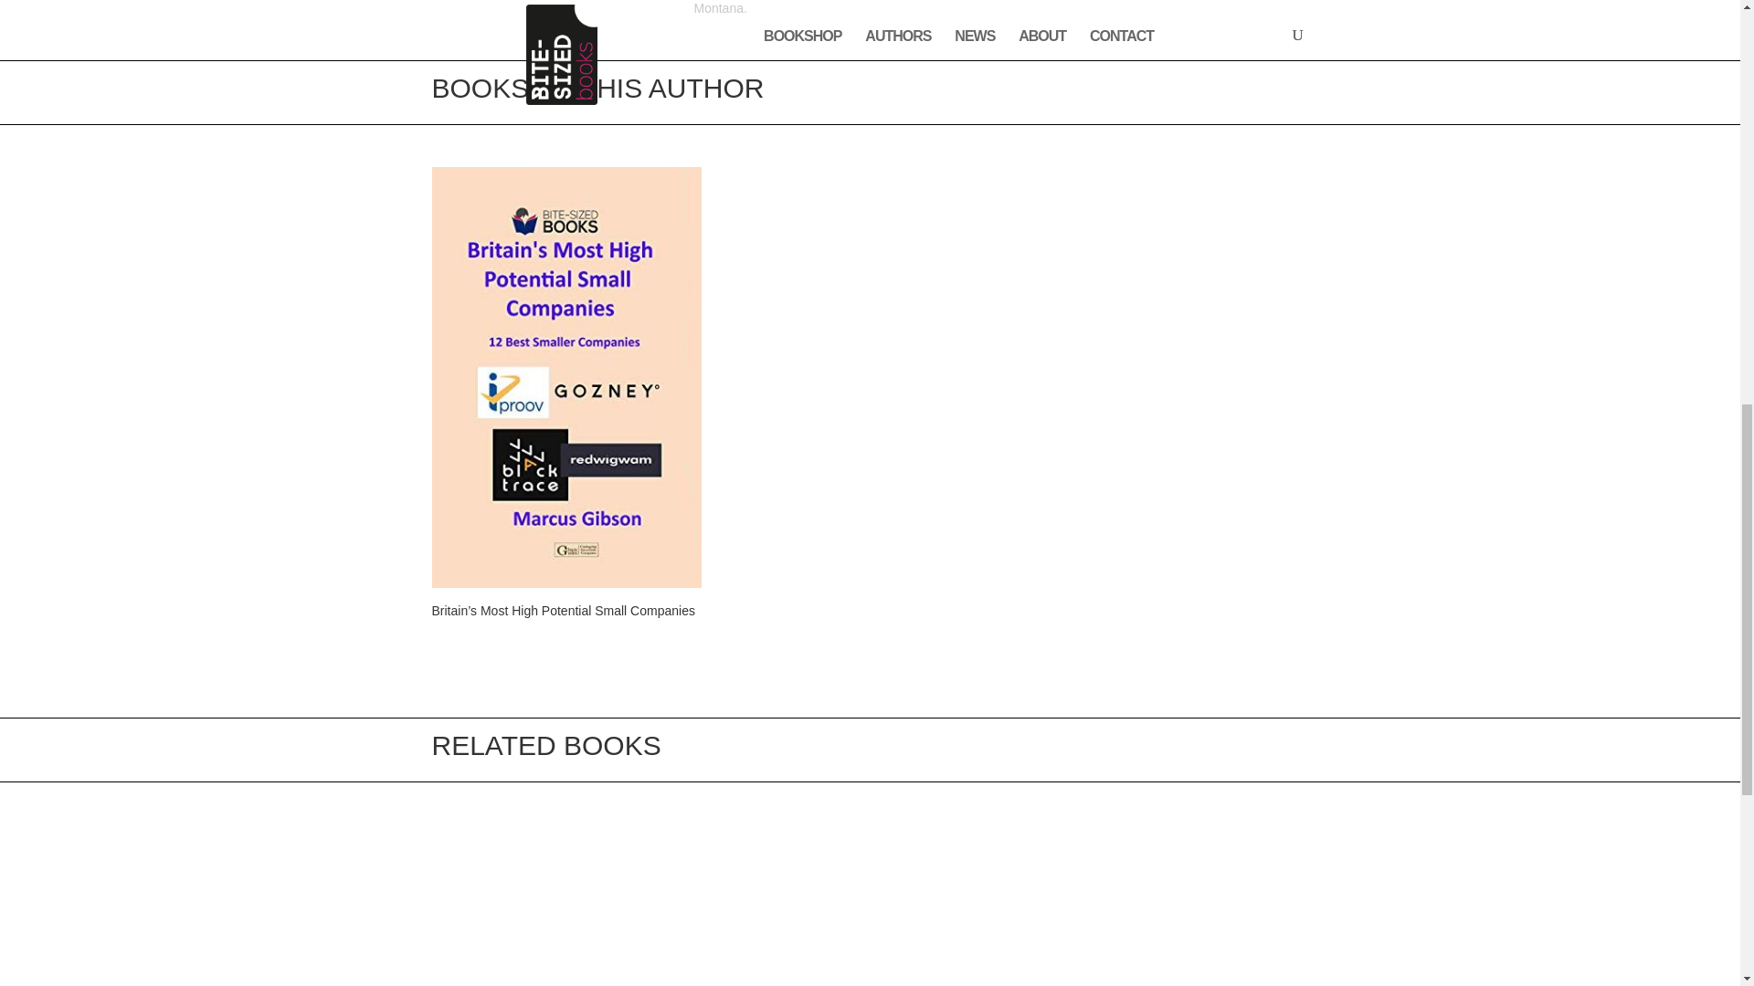 This screenshot has width=1754, height=986. What do you see at coordinates (565, 905) in the screenshot?
I see `TOXIC NEWS? COVERING CLIMATE CHANGE` at bounding box center [565, 905].